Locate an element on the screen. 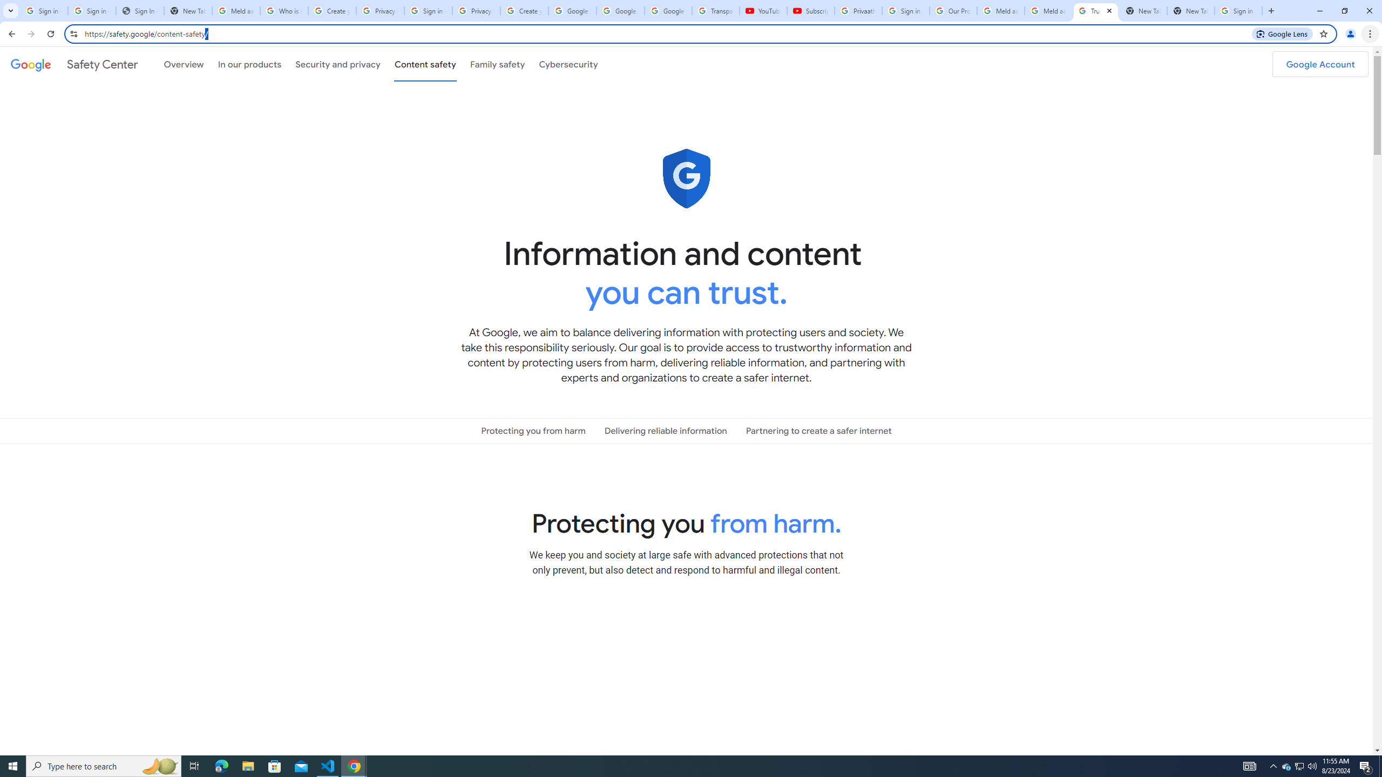  Close is located at coordinates (1109, 11).